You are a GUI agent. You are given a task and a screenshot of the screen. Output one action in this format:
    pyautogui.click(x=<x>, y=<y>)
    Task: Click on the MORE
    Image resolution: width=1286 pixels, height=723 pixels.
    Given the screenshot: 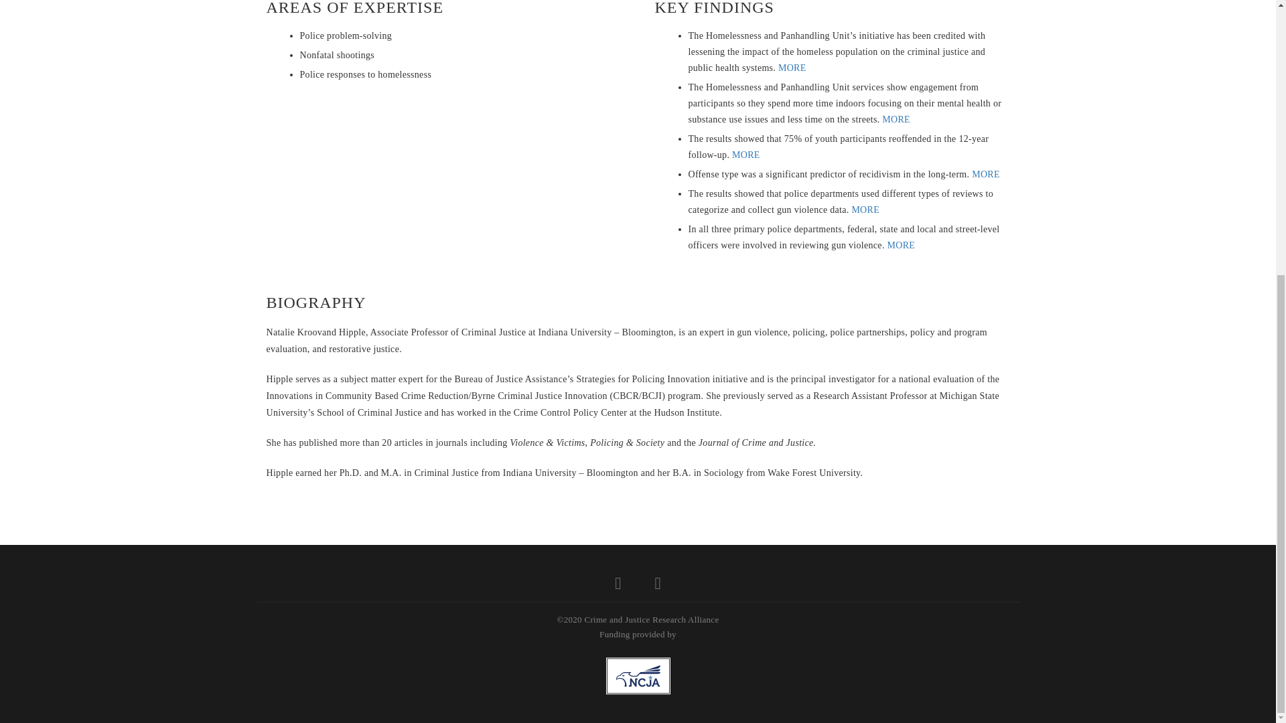 What is the action you would take?
    pyautogui.click(x=745, y=154)
    